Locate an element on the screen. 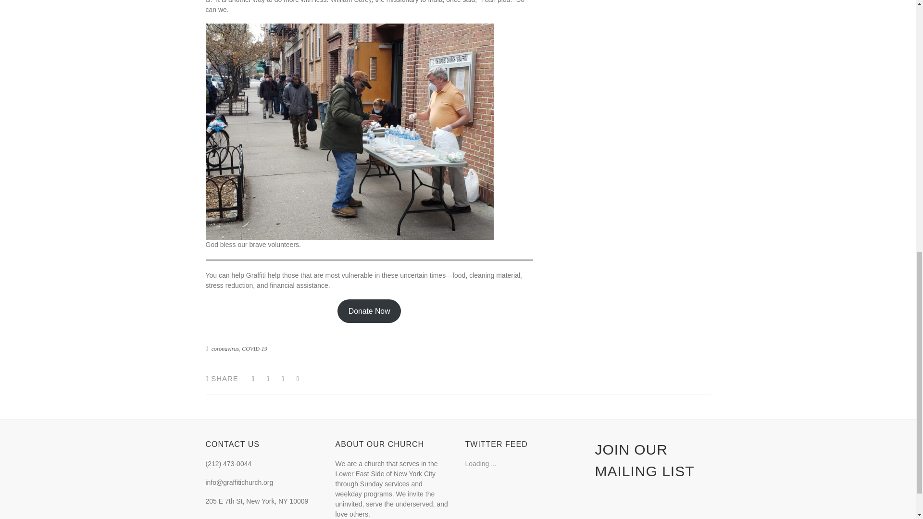 The width and height of the screenshot is (923, 519). Tweet is located at coordinates (268, 379).